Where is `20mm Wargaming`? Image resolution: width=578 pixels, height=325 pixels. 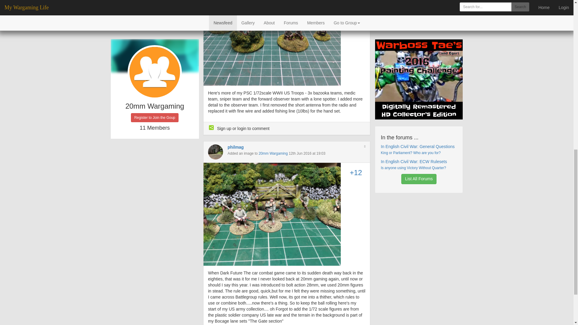
20mm Wargaming is located at coordinates (273, 153).